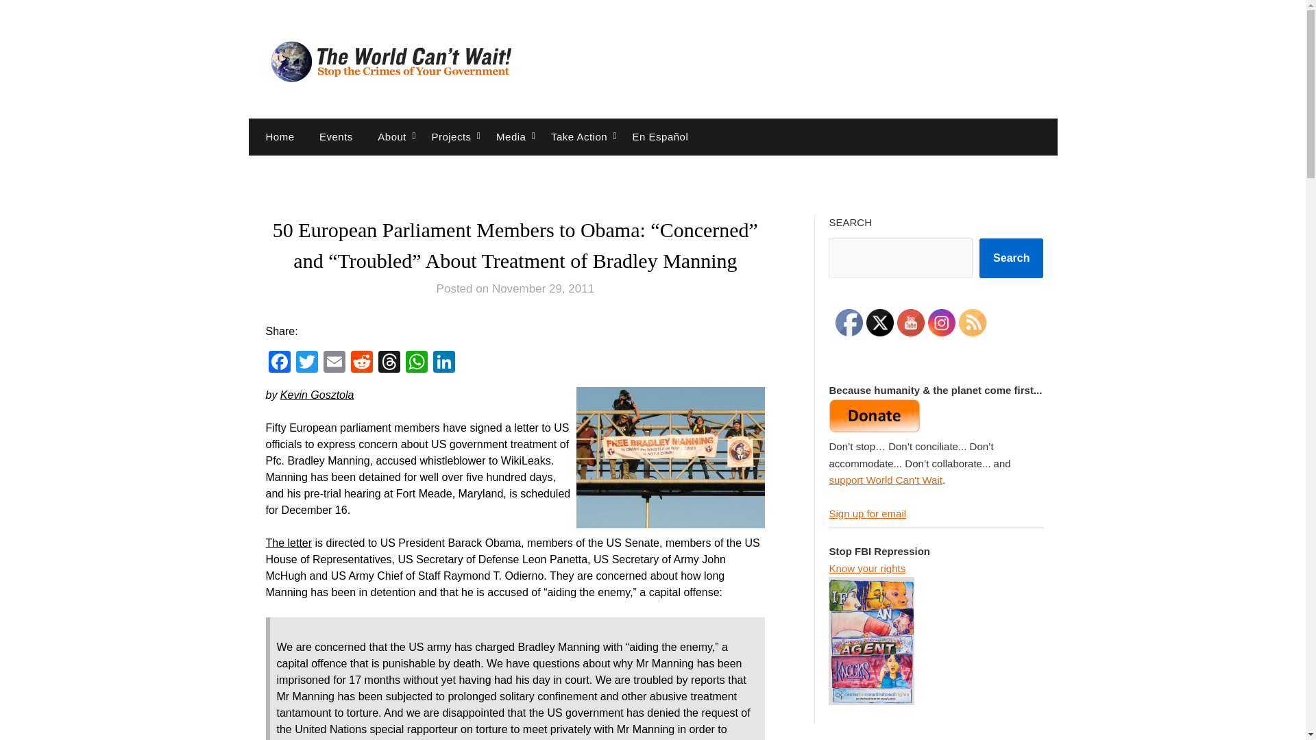 The image size is (1316, 740). What do you see at coordinates (972, 323) in the screenshot?
I see `RSS` at bounding box center [972, 323].